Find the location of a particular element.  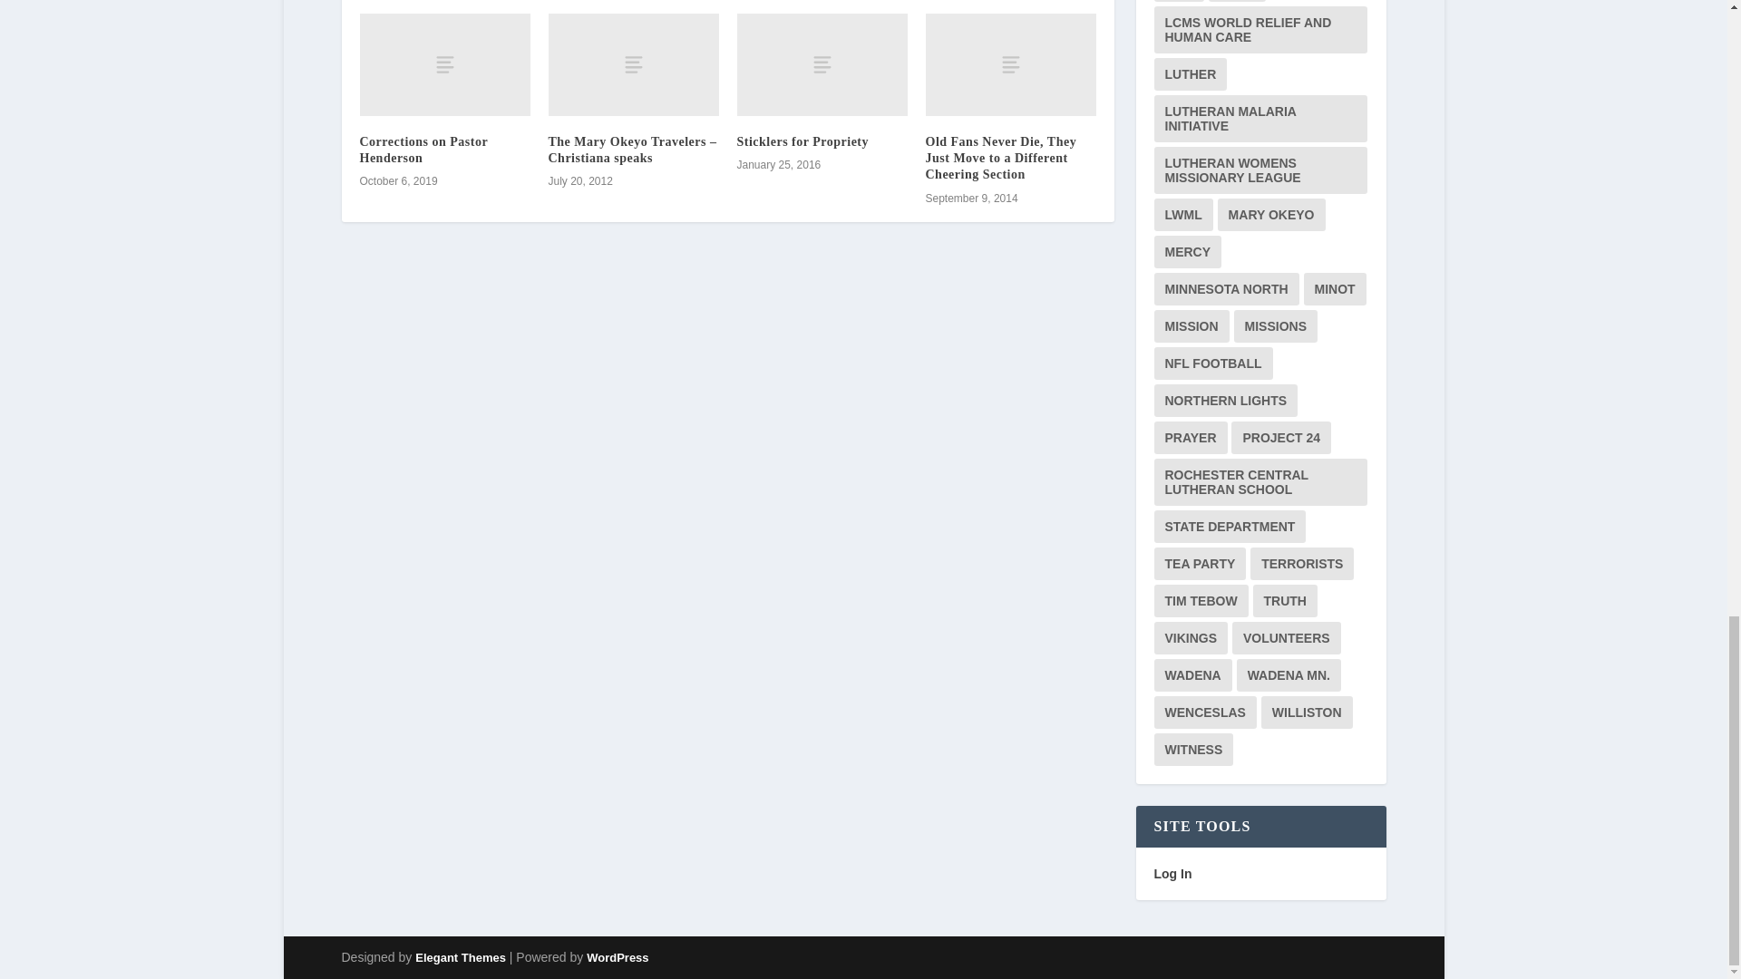

Sticklers for Propriety is located at coordinates (802, 141).